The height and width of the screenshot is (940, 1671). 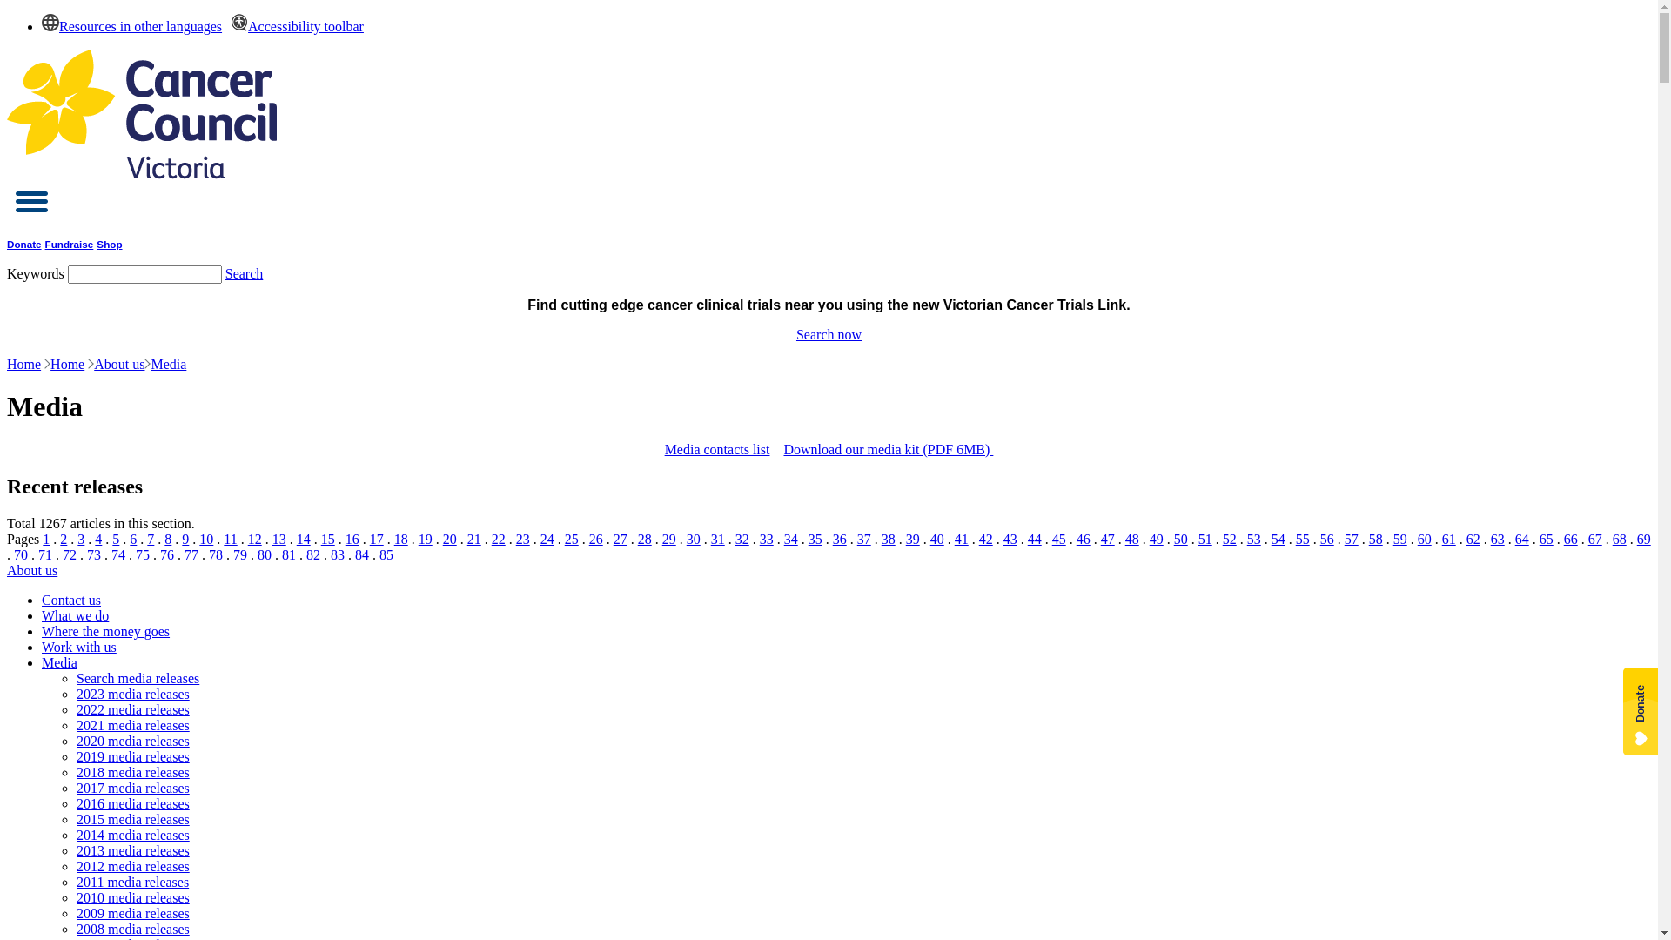 I want to click on 60, so click(x=1425, y=540).